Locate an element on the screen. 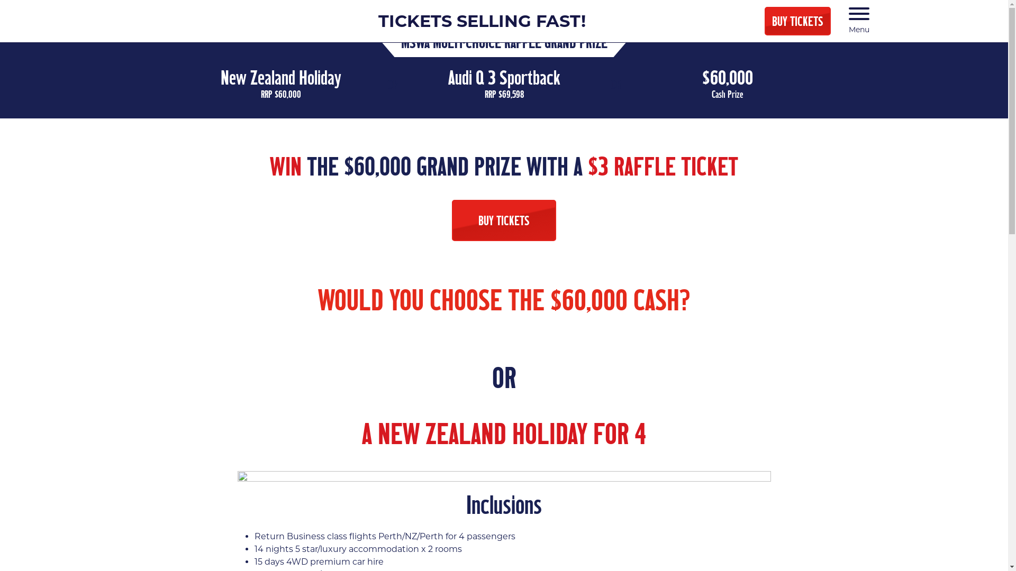  Menu is located at coordinates (859, 21).